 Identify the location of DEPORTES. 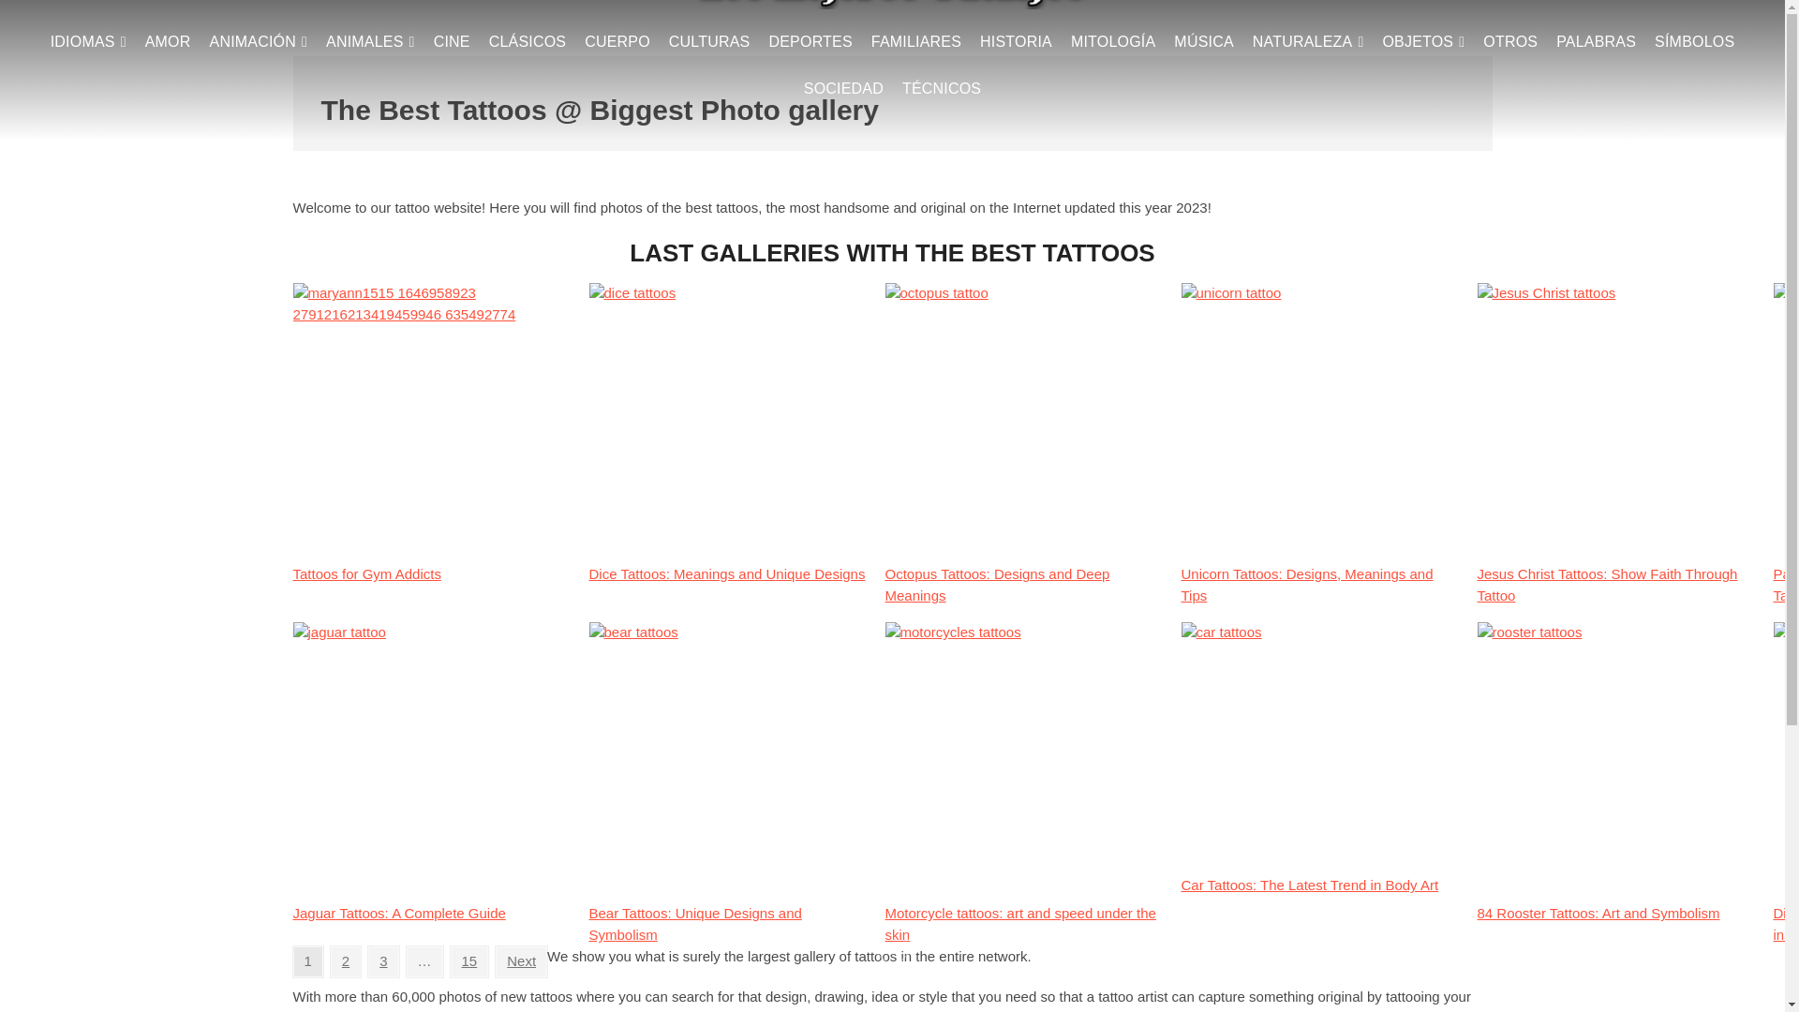
(810, 42).